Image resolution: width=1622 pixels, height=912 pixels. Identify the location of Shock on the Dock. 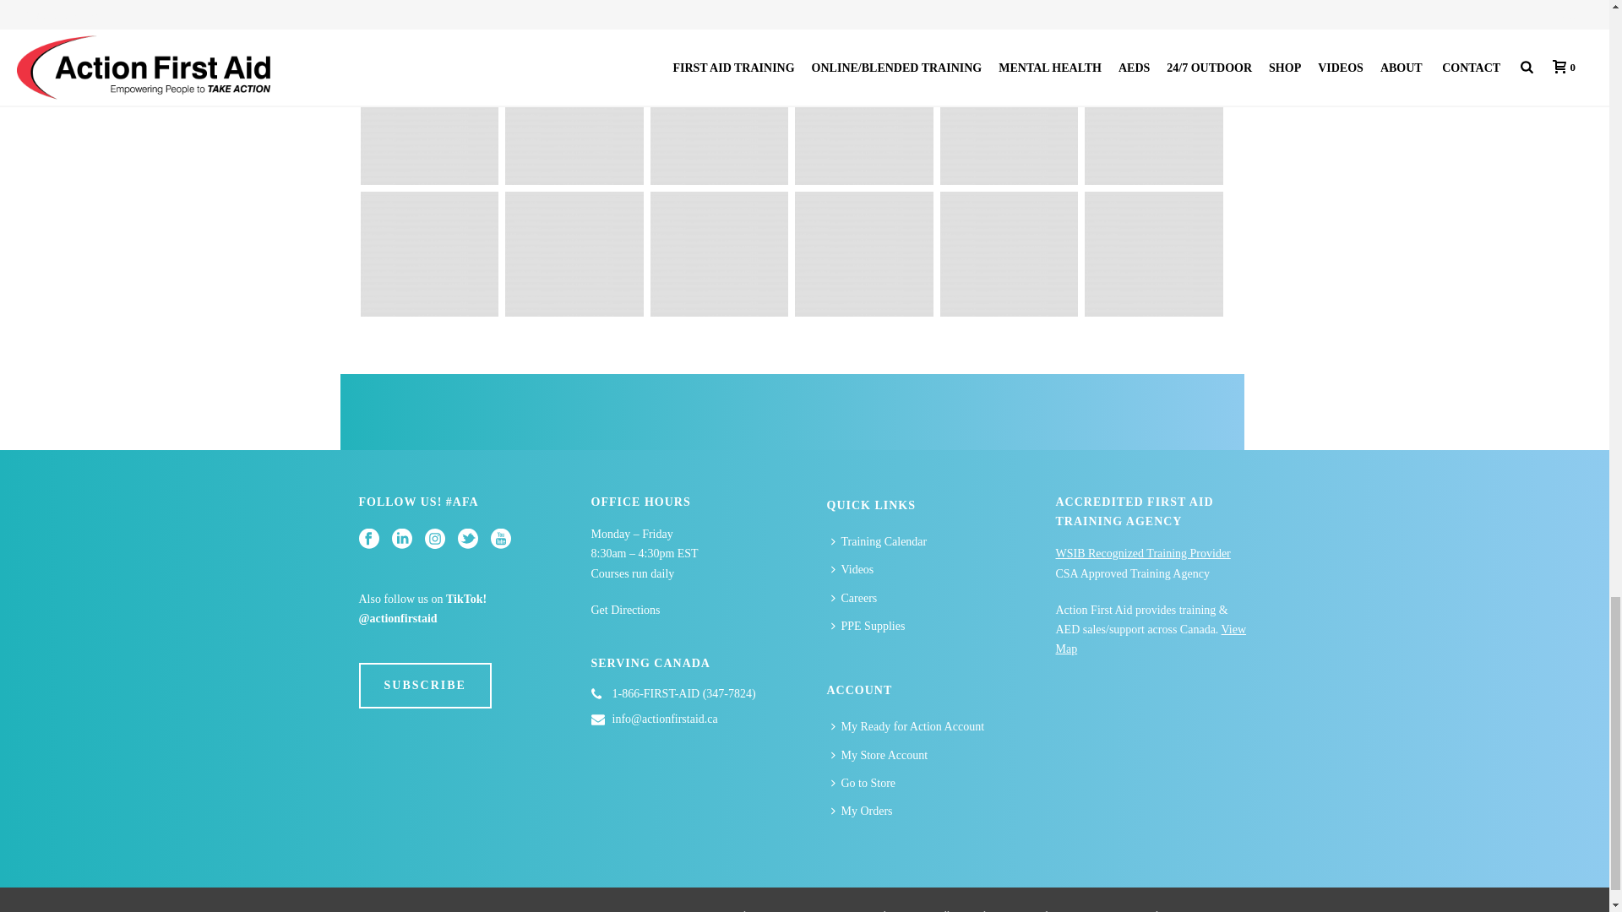
(1009, 122).